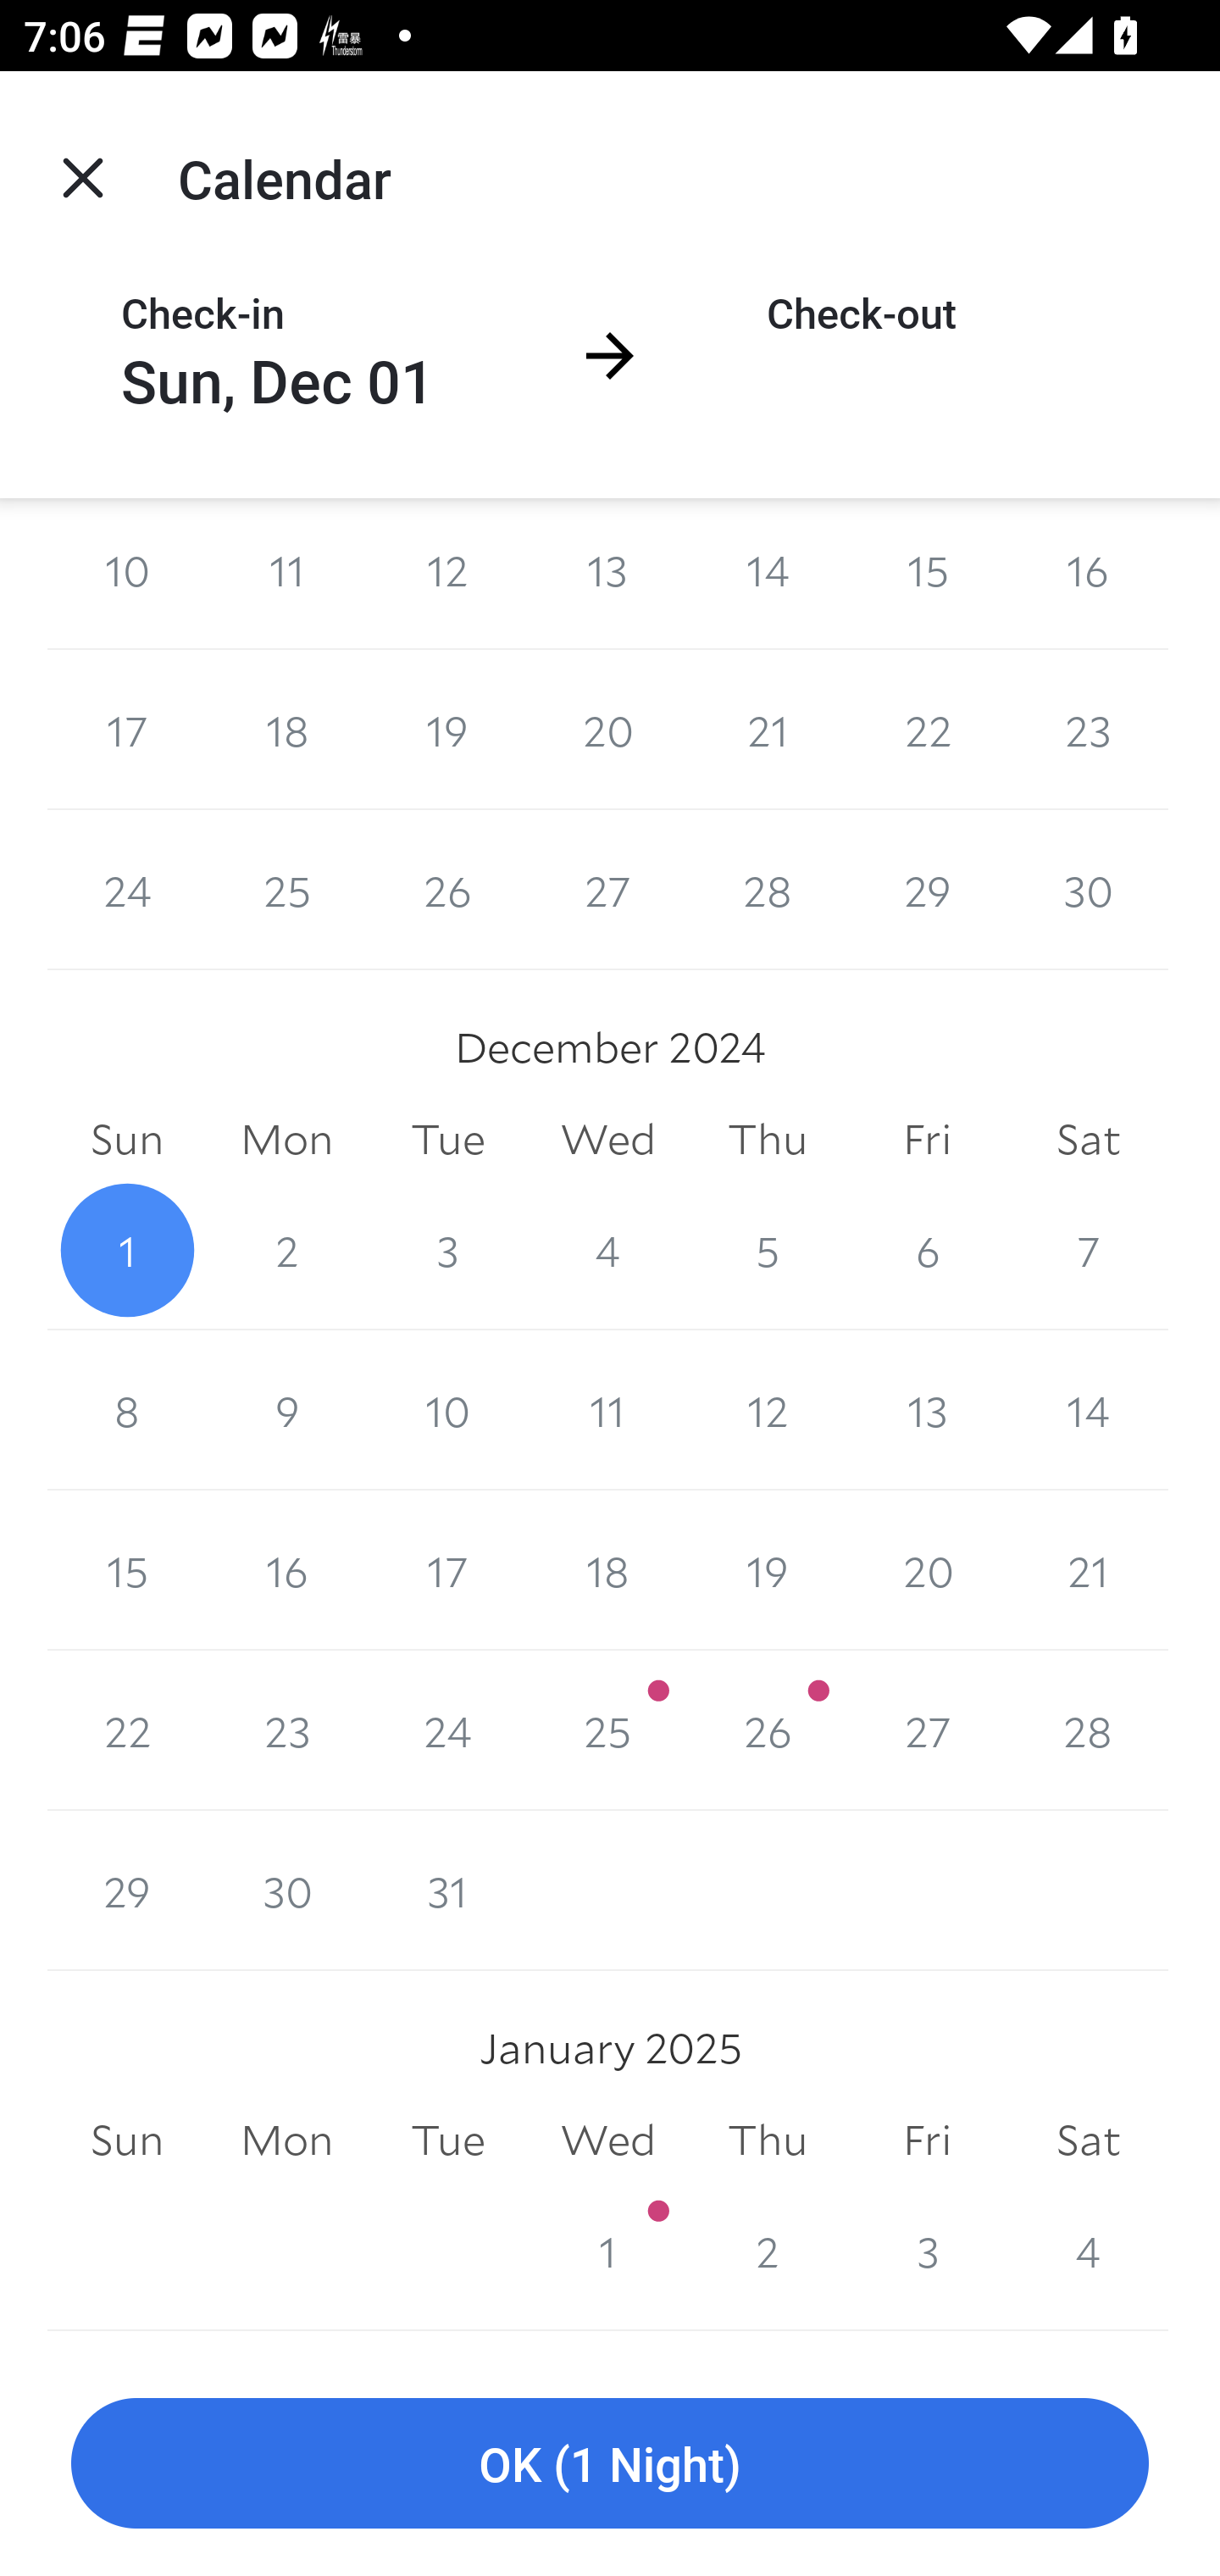  I want to click on 28 28 November 2024, so click(768, 890).